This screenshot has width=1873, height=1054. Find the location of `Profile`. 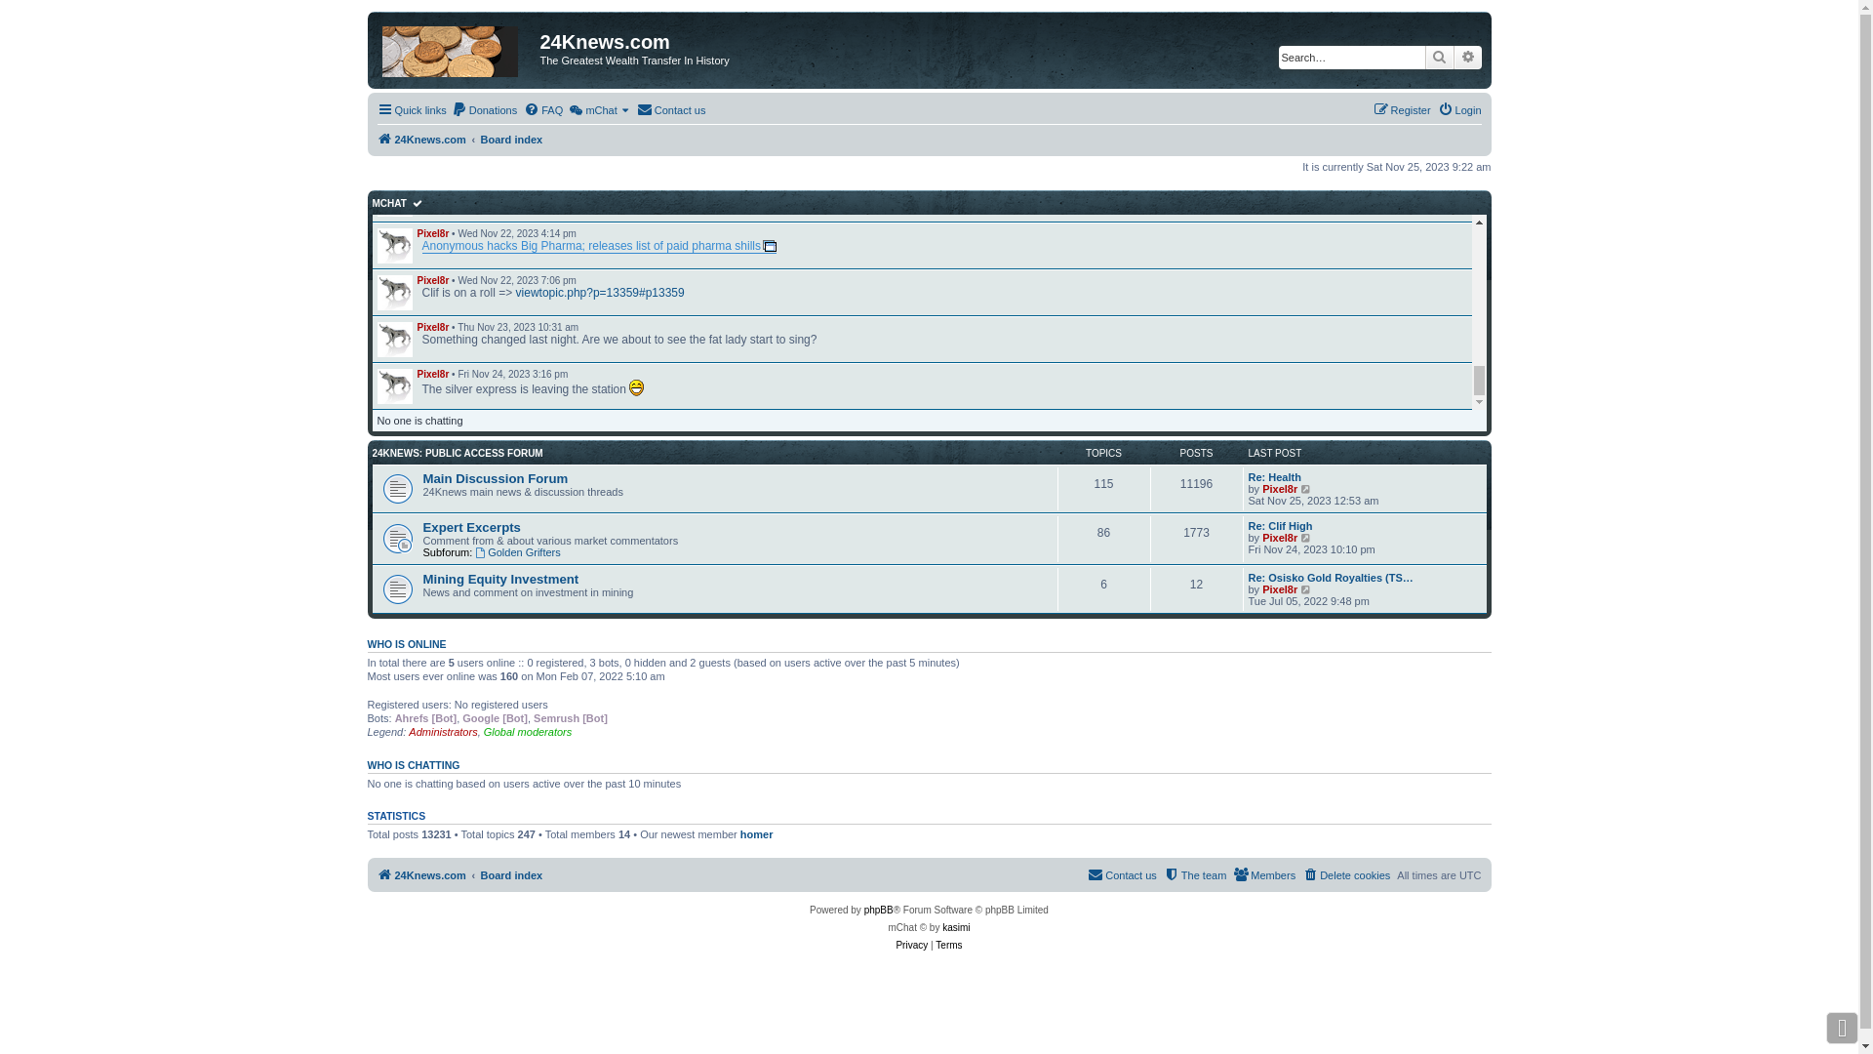

Profile is located at coordinates (394, 293).